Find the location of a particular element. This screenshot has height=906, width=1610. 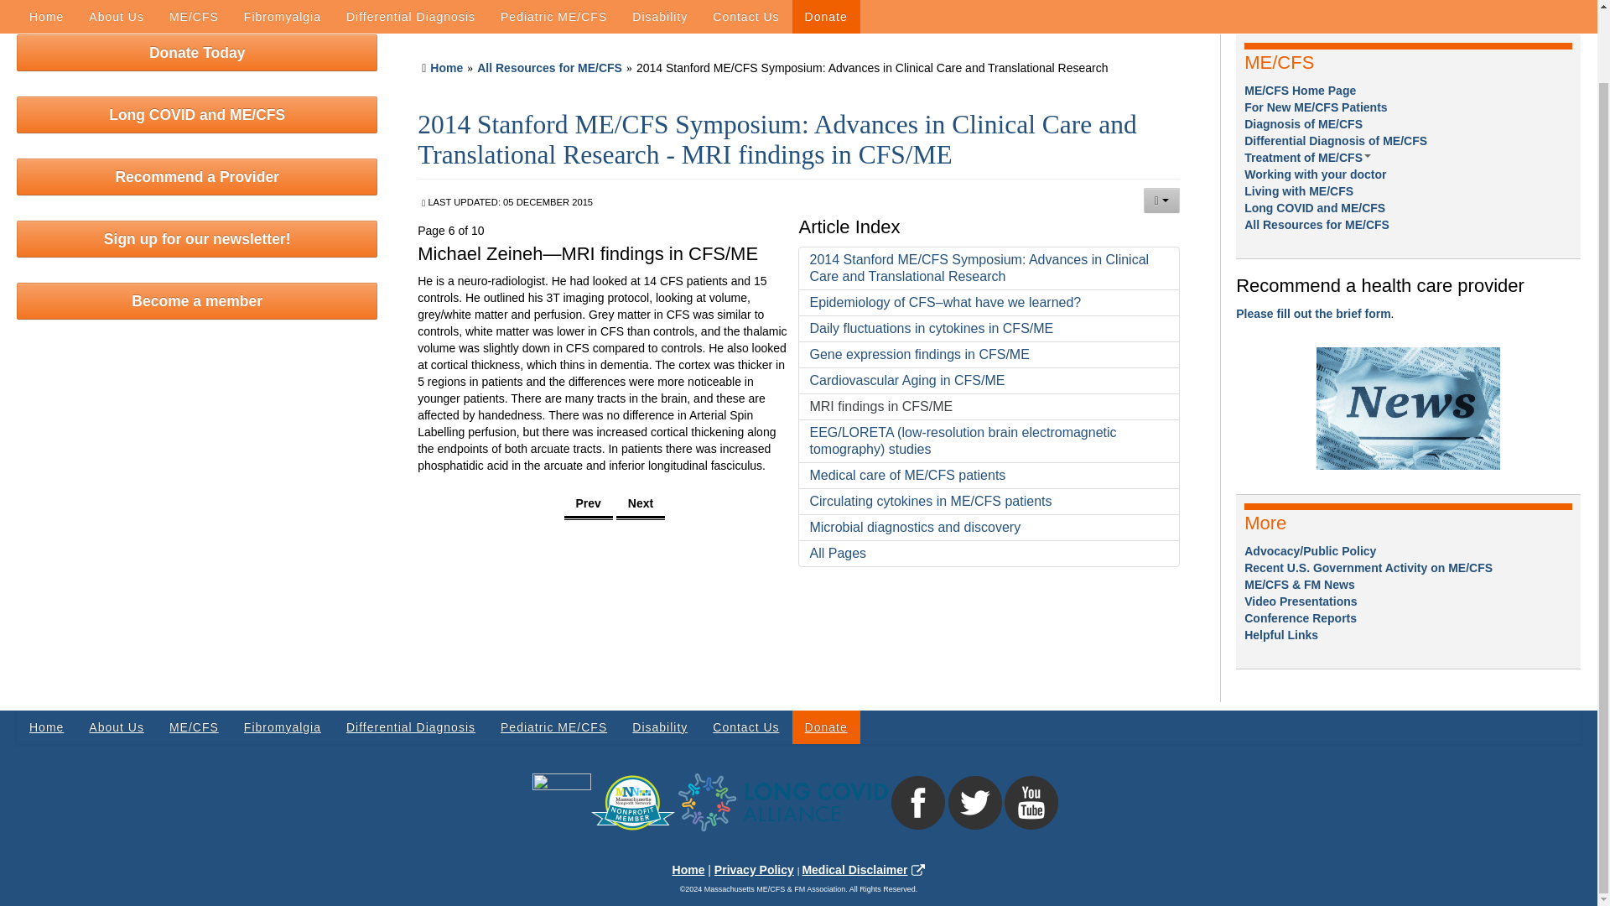

Donate Today is located at coordinates (196, 53).